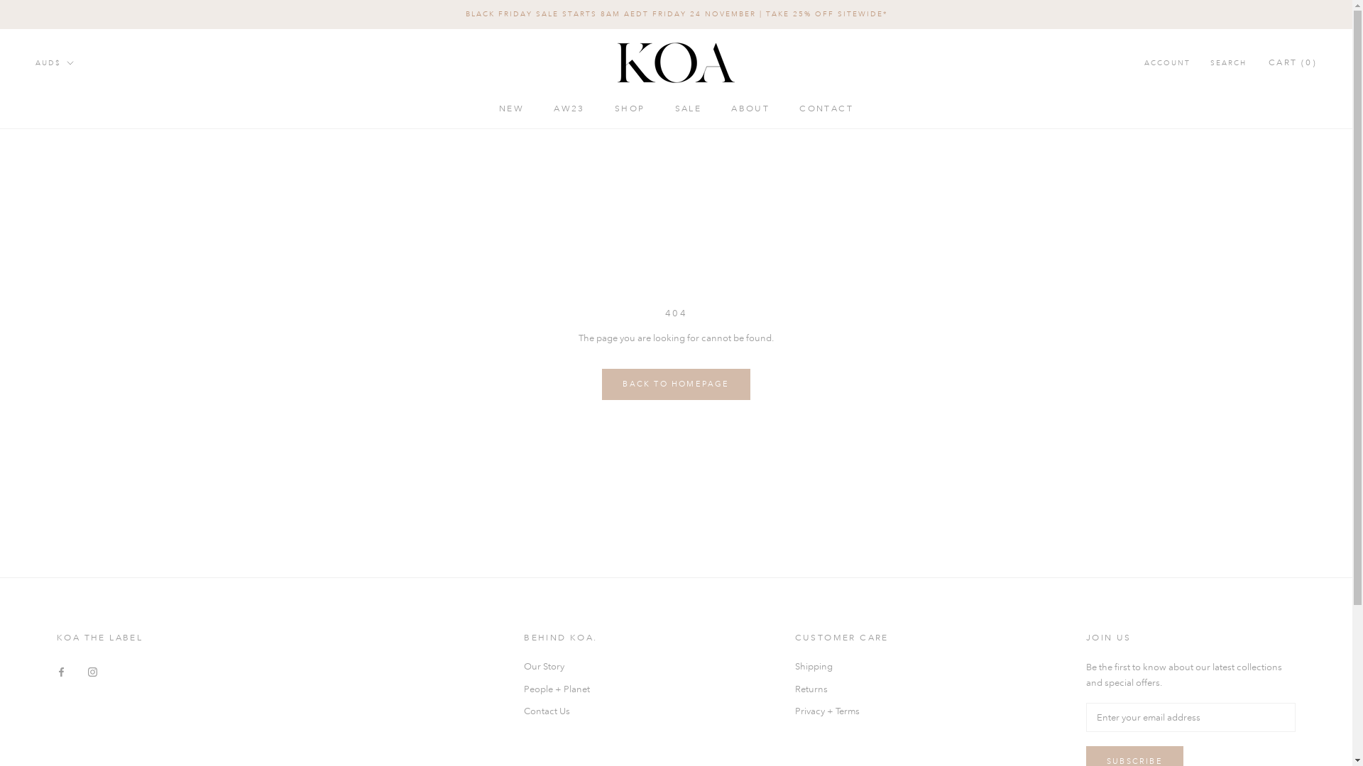 This screenshot has height=766, width=1363. I want to click on AUD$, so click(55, 64).